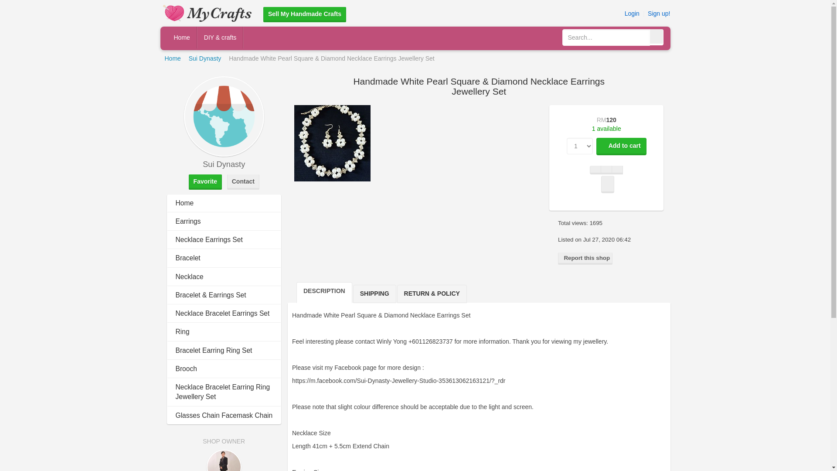  What do you see at coordinates (205, 58) in the screenshot?
I see `Sui Dynasty` at bounding box center [205, 58].